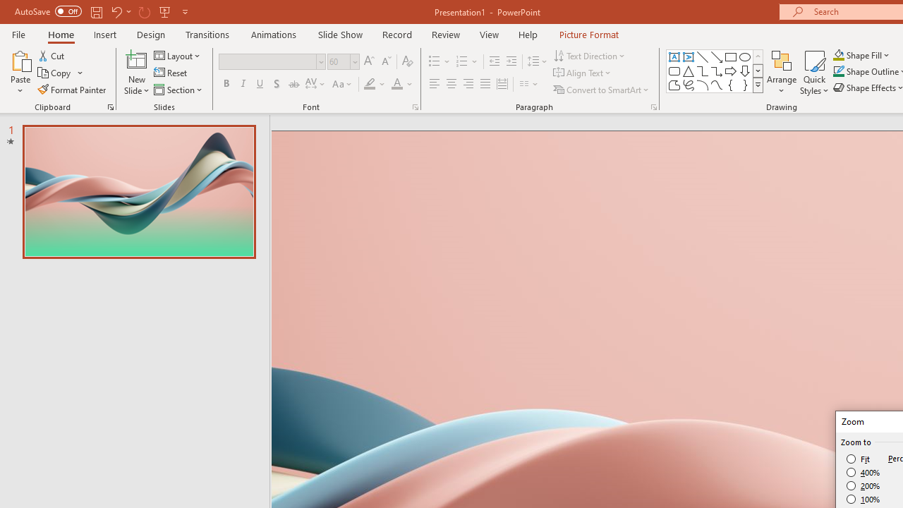 The height and width of the screenshot is (508, 903). What do you see at coordinates (758, 85) in the screenshot?
I see `Shapes` at bounding box center [758, 85].